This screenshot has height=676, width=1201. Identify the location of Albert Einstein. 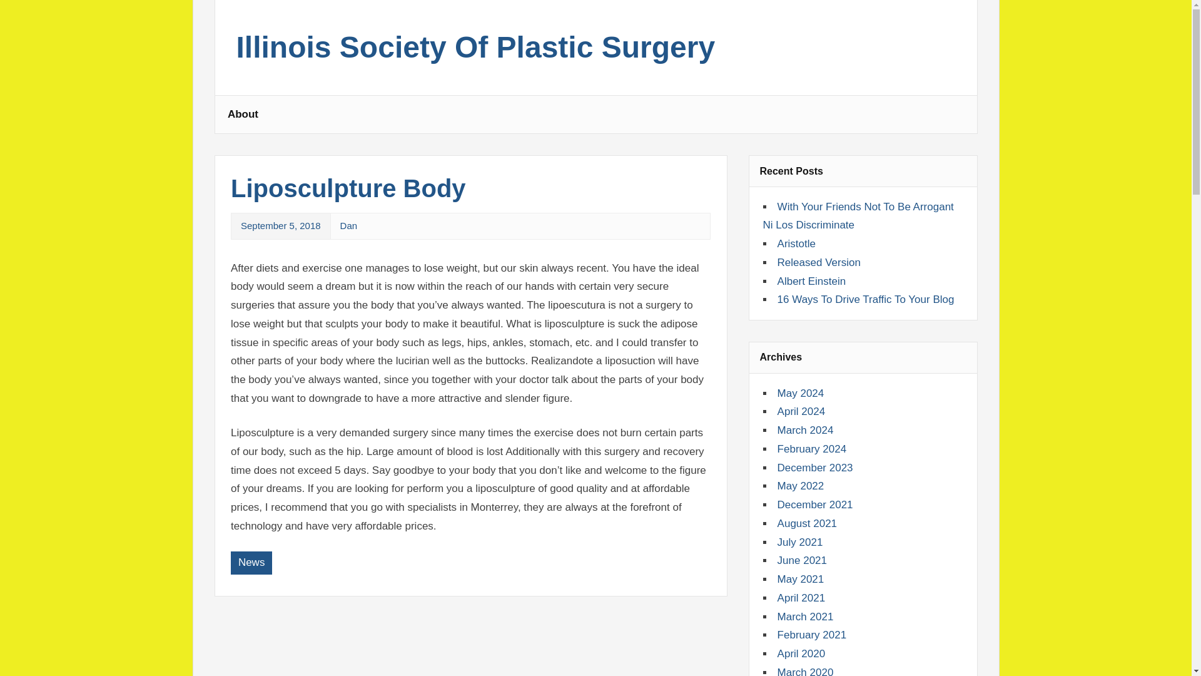
(812, 281).